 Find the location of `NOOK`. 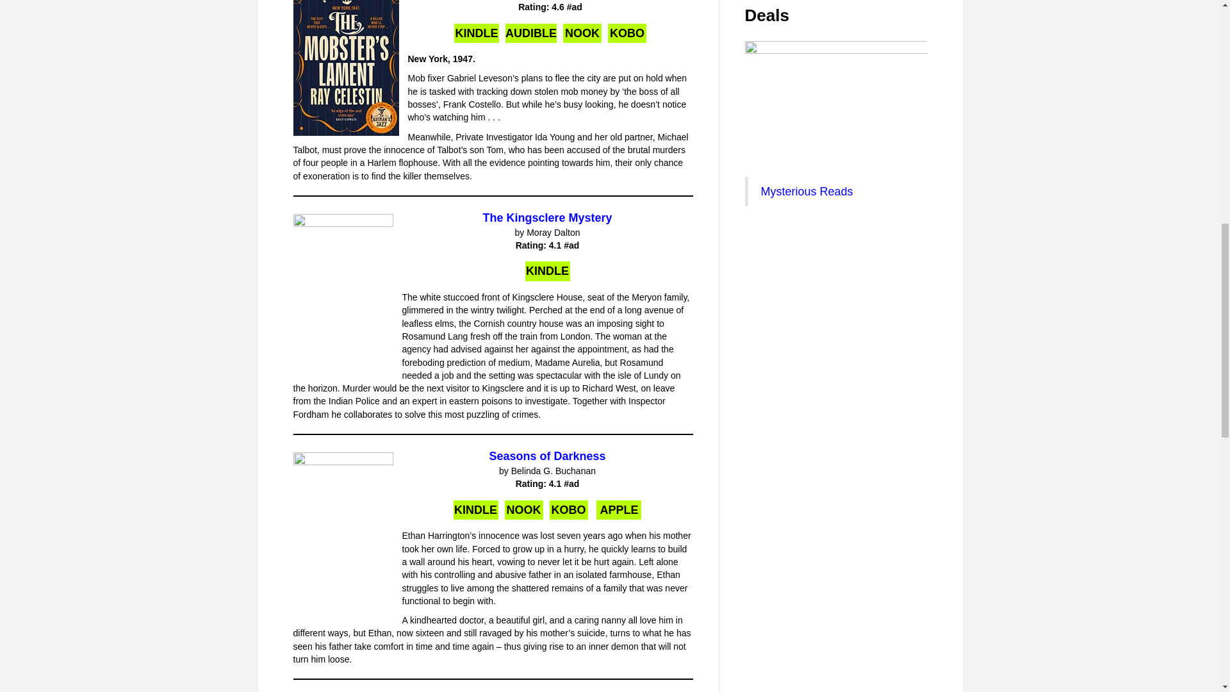

NOOK is located at coordinates (524, 510).